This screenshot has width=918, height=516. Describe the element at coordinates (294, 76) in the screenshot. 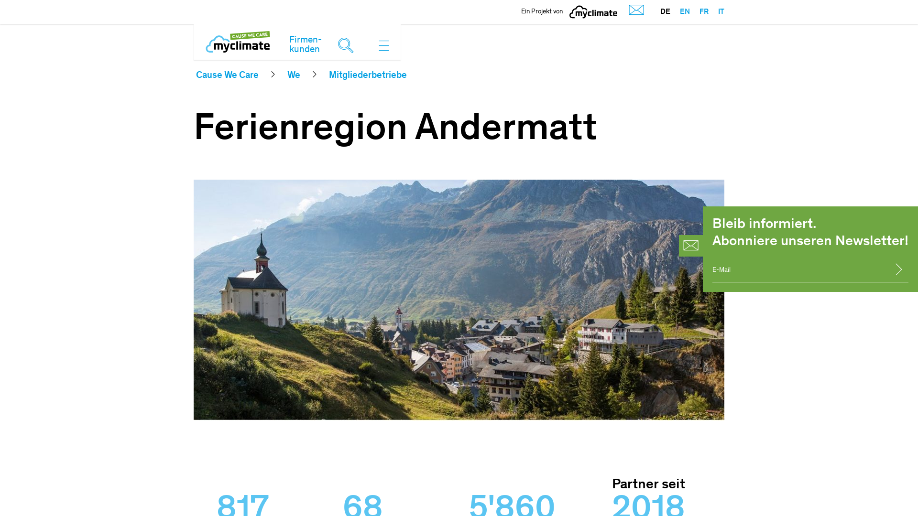

I see `We` at that location.